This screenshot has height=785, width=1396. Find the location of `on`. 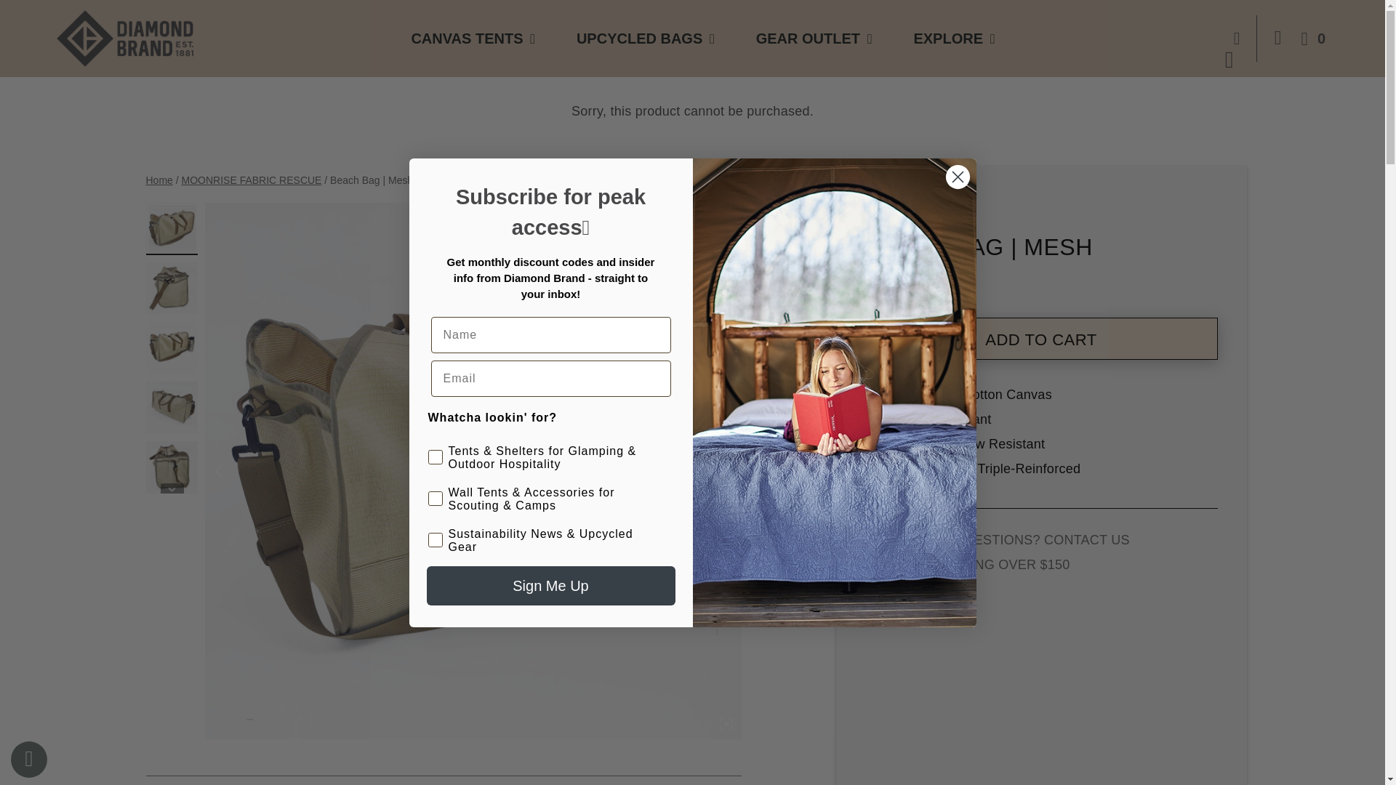

on is located at coordinates (432, 443).